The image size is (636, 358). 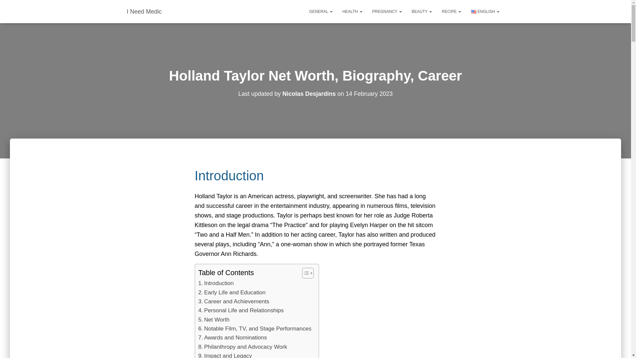 What do you see at coordinates (352, 11) in the screenshot?
I see `Health` at bounding box center [352, 11].